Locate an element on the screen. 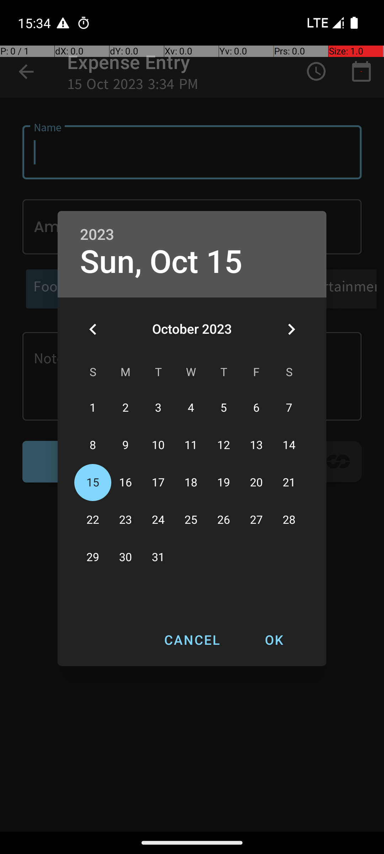 Image resolution: width=384 pixels, height=854 pixels. 22 is located at coordinates (93, 520).